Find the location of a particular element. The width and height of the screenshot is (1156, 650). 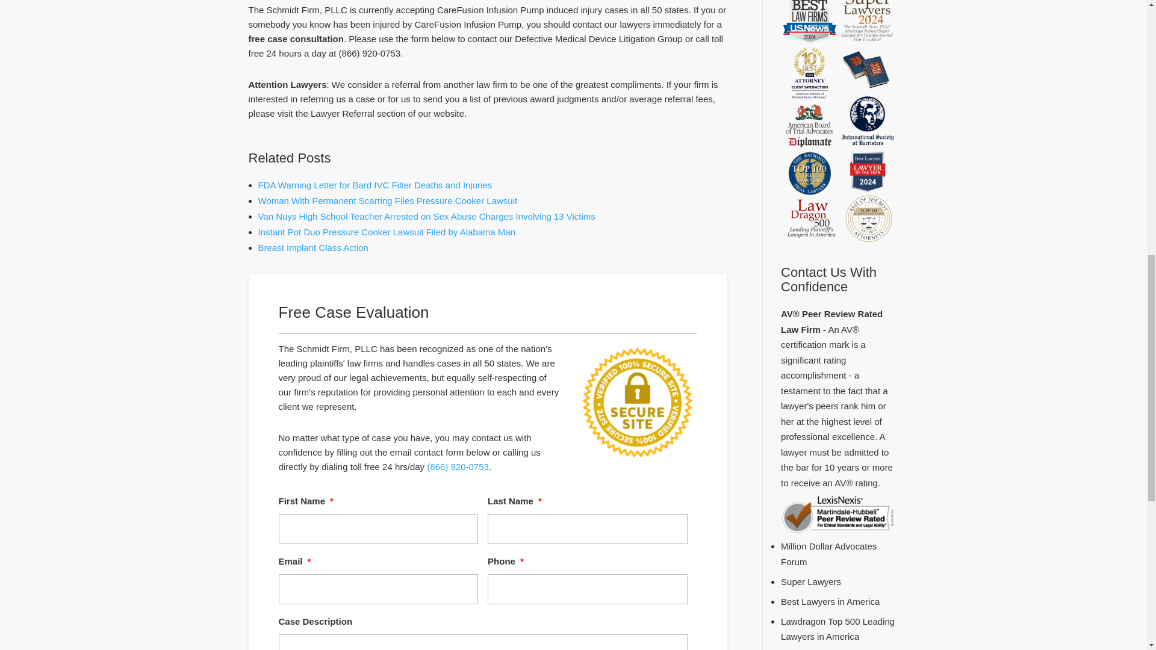

FDA Warning Letter for Bard IVC Filter Deaths and Injuries is located at coordinates (374, 185).